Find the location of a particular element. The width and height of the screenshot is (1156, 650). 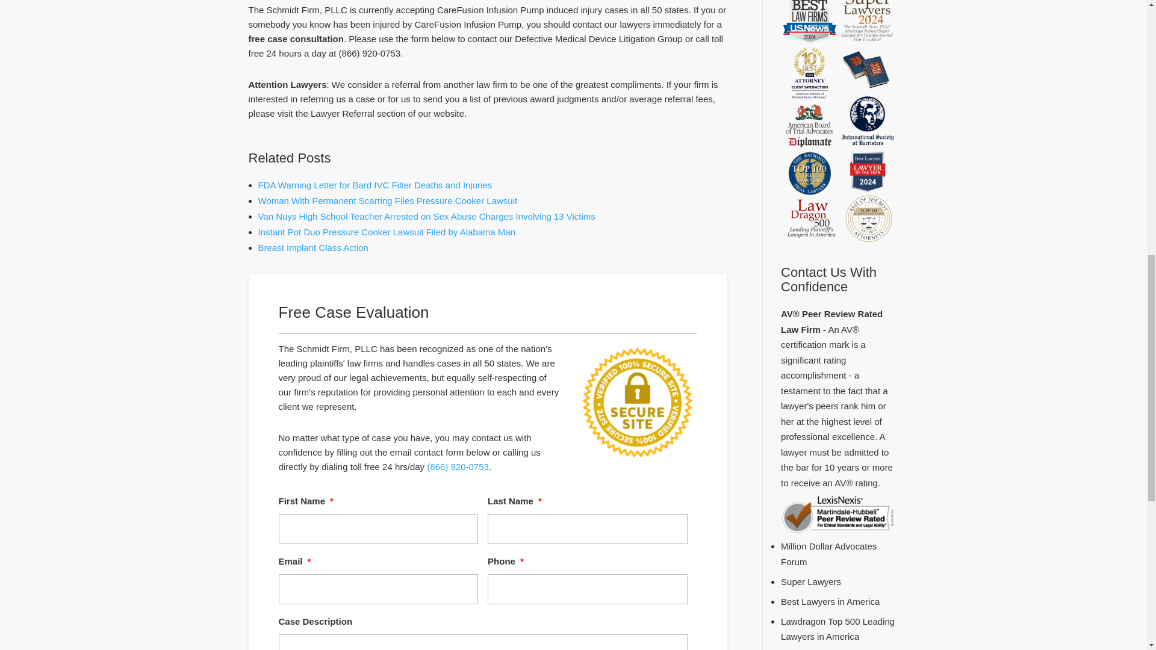

FDA Warning Letter for Bard IVC Filter Deaths and Injuries is located at coordinates (374, 185).